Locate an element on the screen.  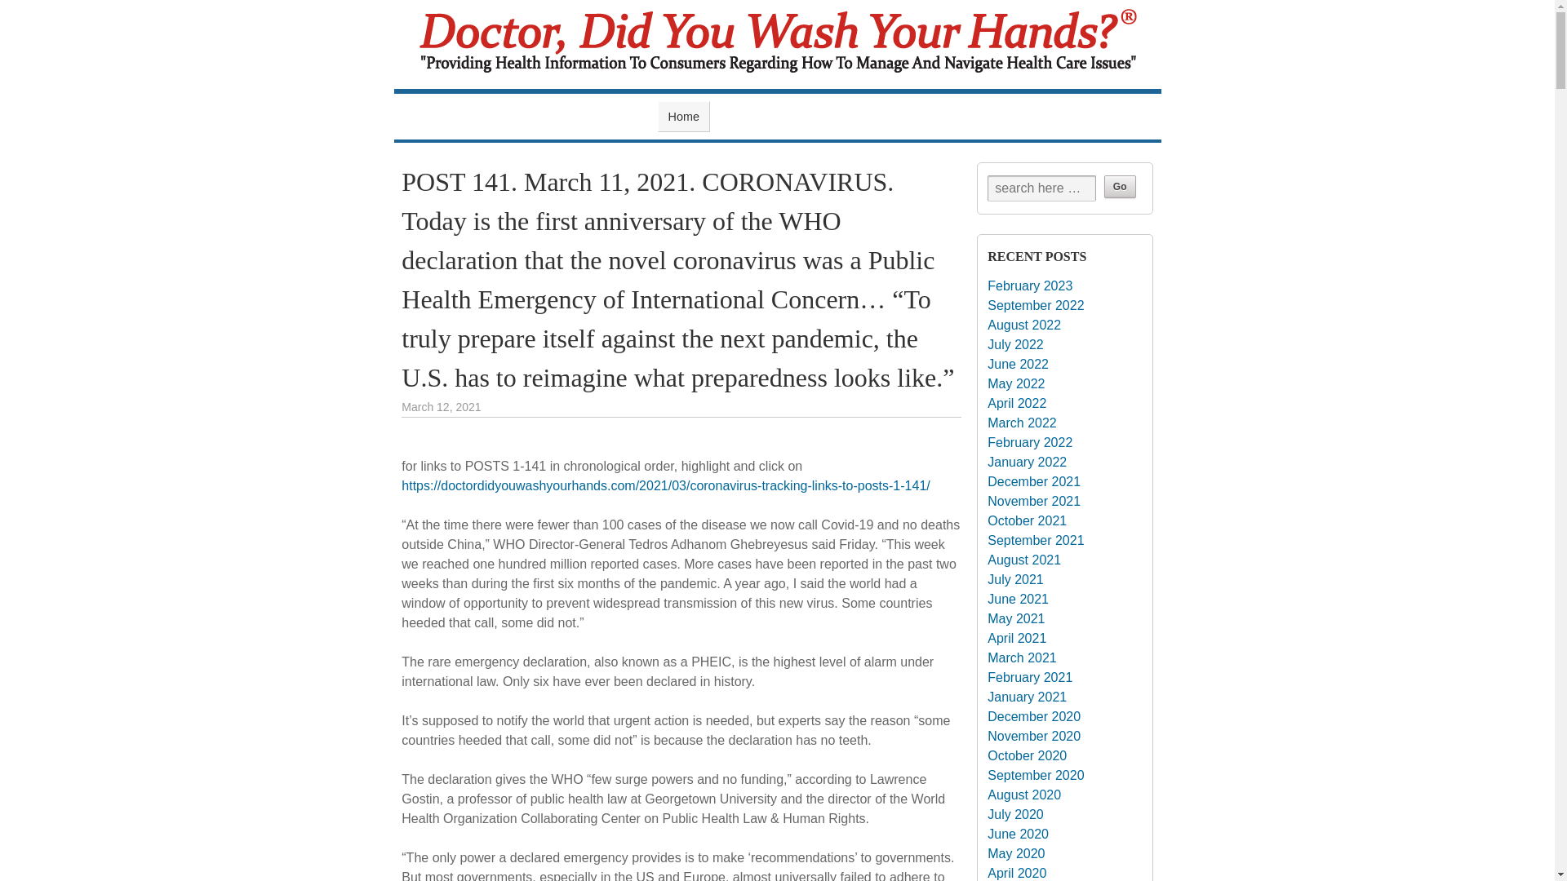
March 2022 is located at coordinates (1022, 423).